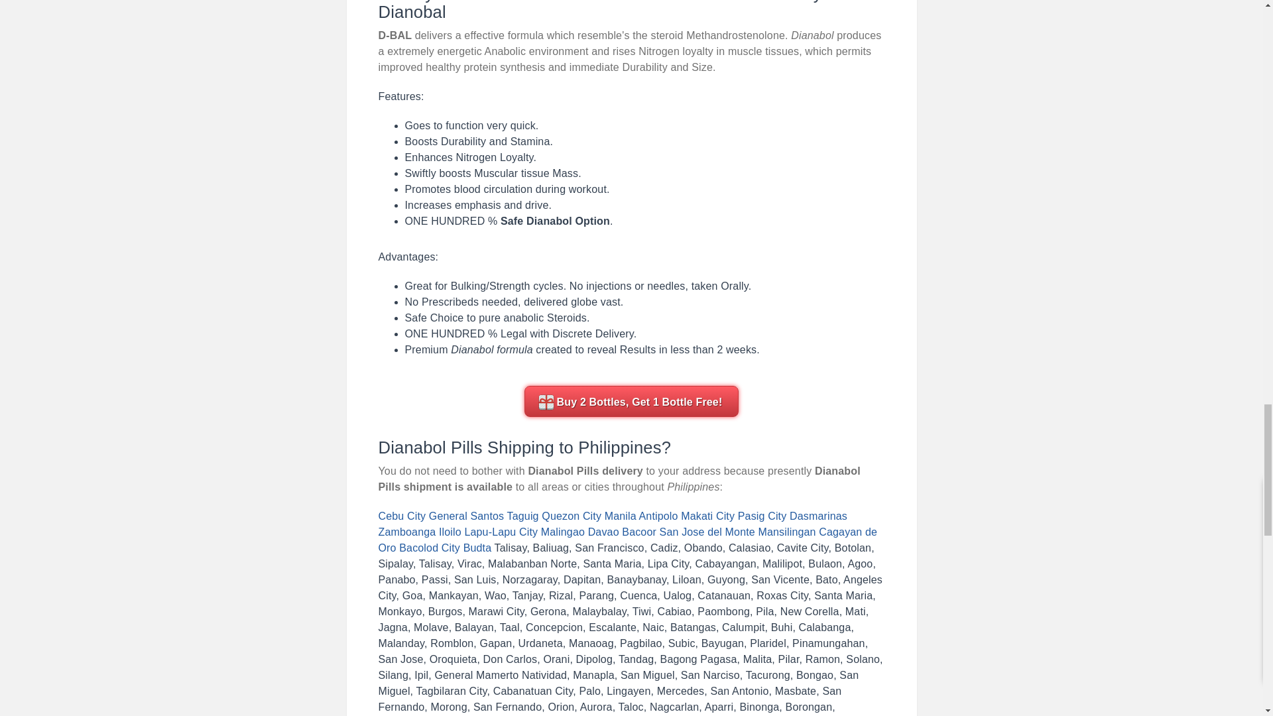 This screenshot has height=716, width=1273. Describe the element at coordinates (430, 548) in the screenshot. I see `Bacolod City` at that location.